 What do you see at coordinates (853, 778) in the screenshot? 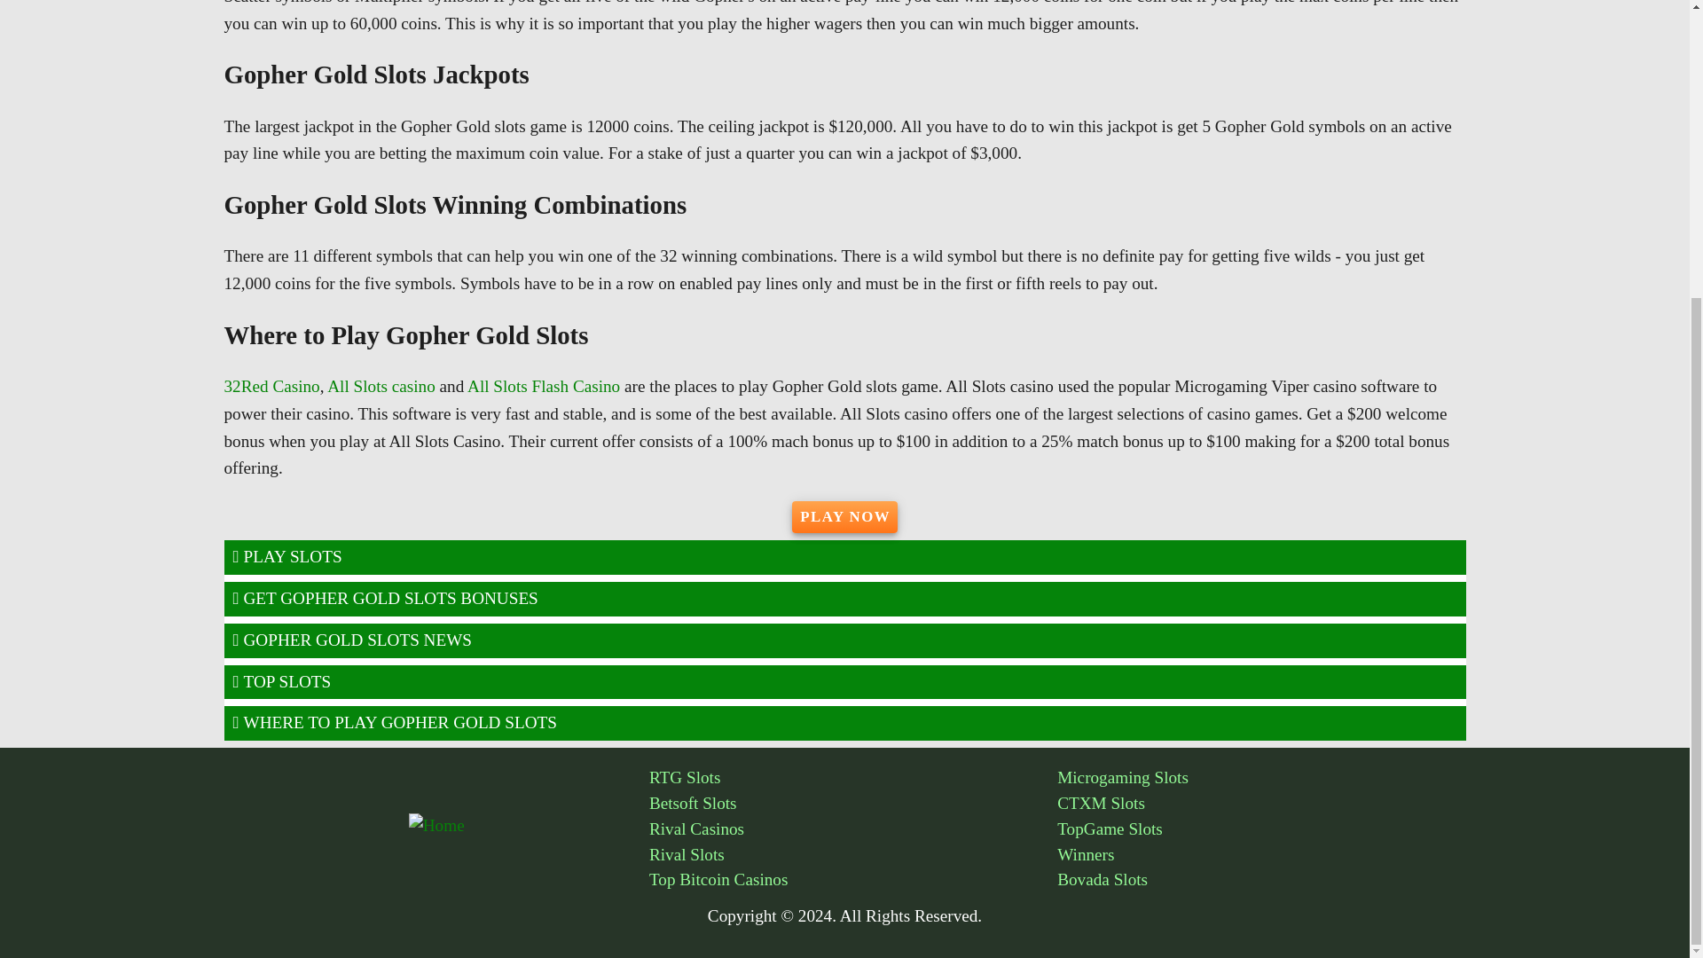
I see `RTG Slots` at bounding box center [853, 778].